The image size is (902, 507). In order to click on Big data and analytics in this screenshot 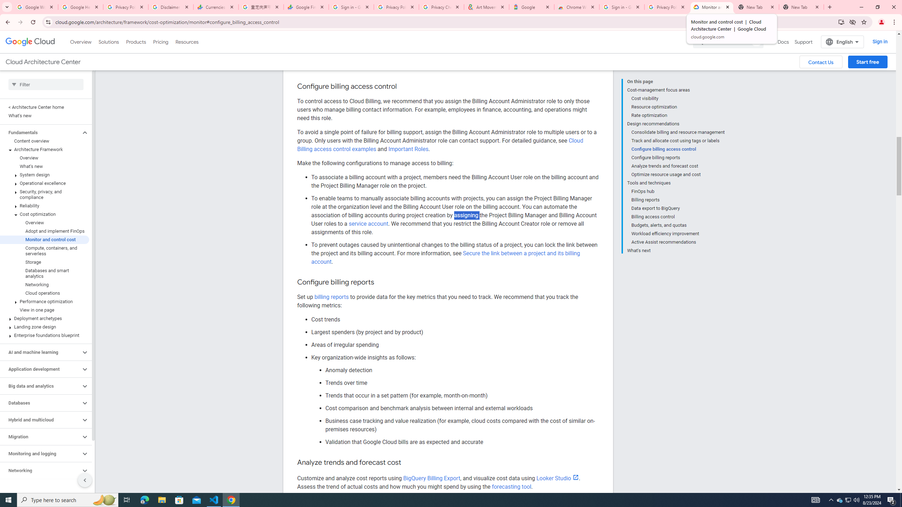, I will do `click(40, 386)`.